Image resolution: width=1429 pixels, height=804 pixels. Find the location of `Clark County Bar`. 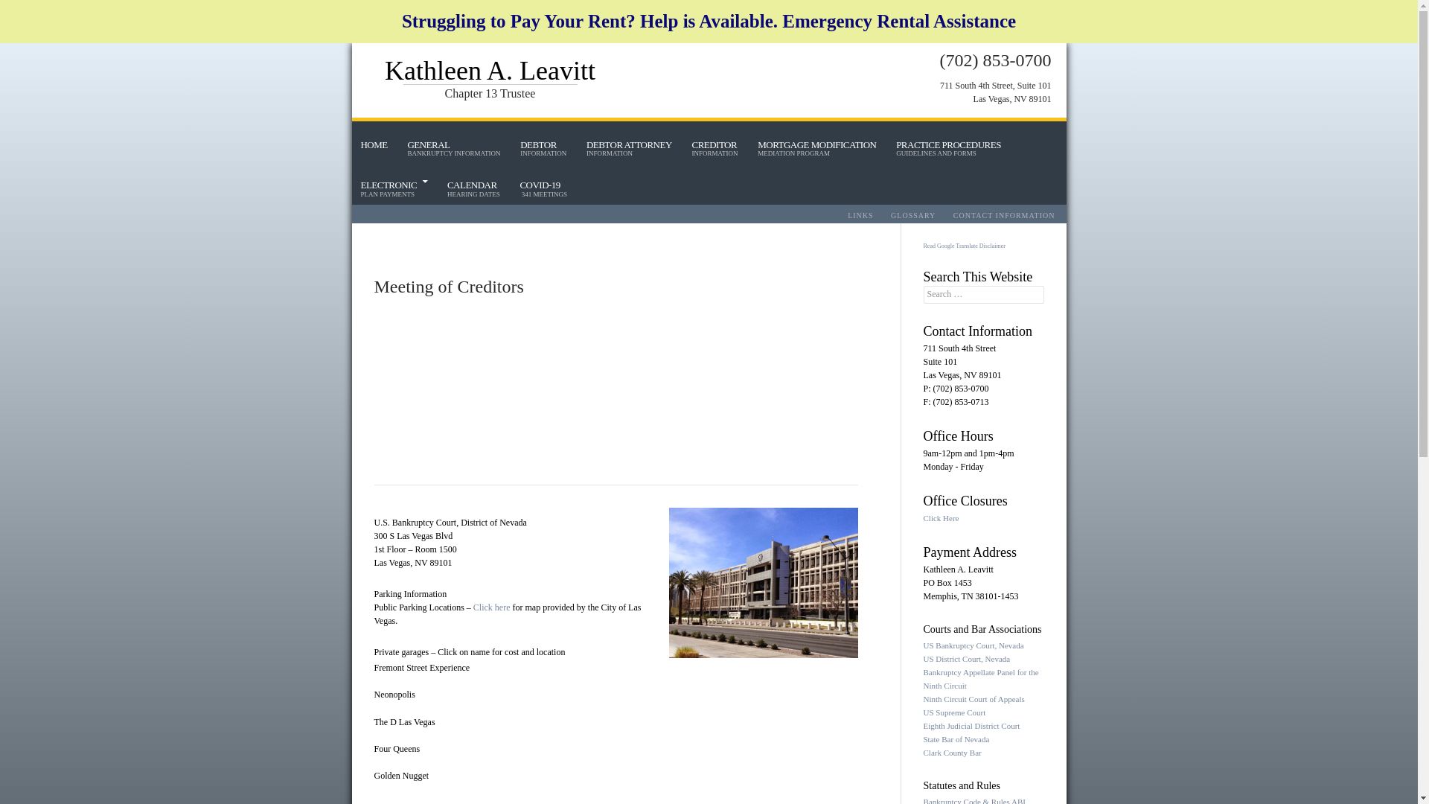

Clark County Bar is located at coordinates (860, 215).